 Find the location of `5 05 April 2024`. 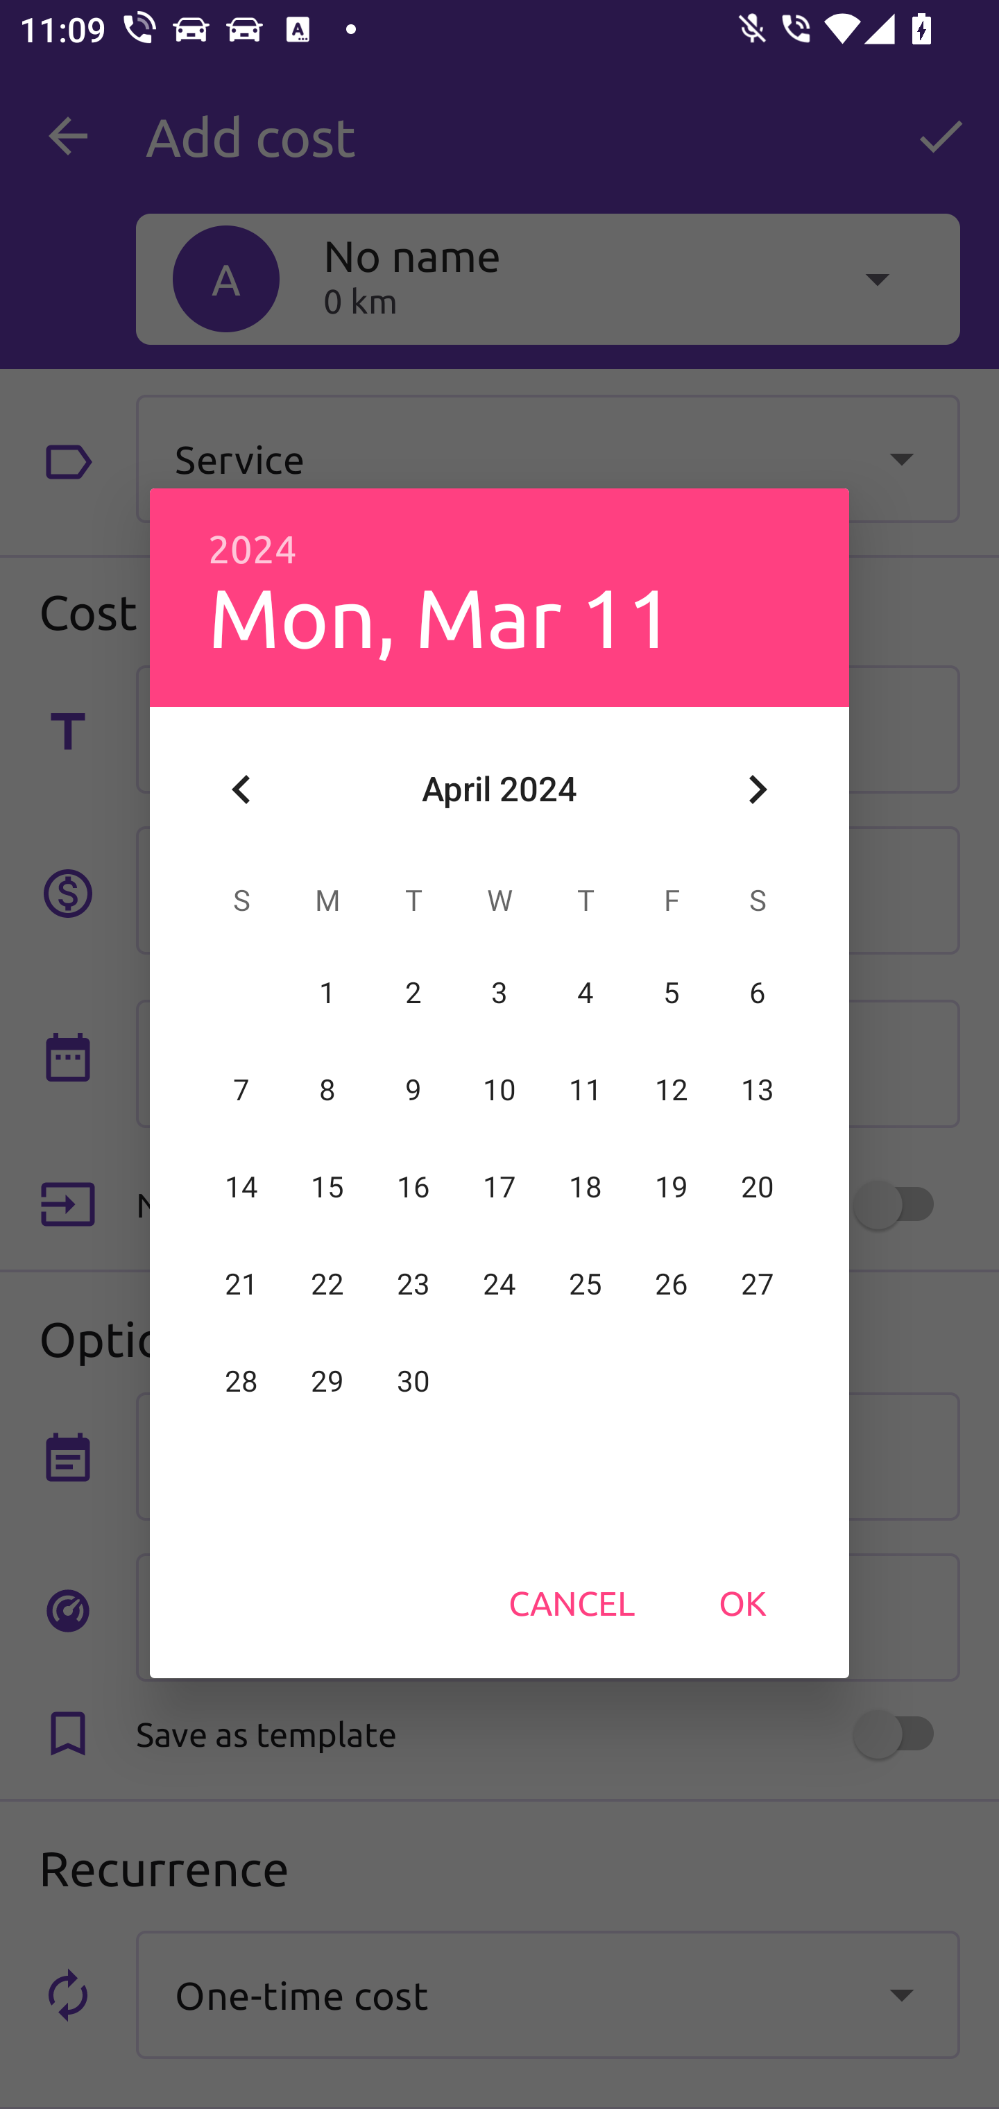

5 05 April 2024 is located at coordinates (671, 993).